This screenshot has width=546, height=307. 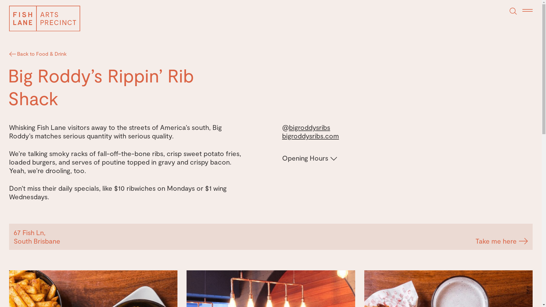 What do you see at coordinates (38, 54) in the screenshot?
I see `Back to Food & Drink` at bounding box center [38, 54].